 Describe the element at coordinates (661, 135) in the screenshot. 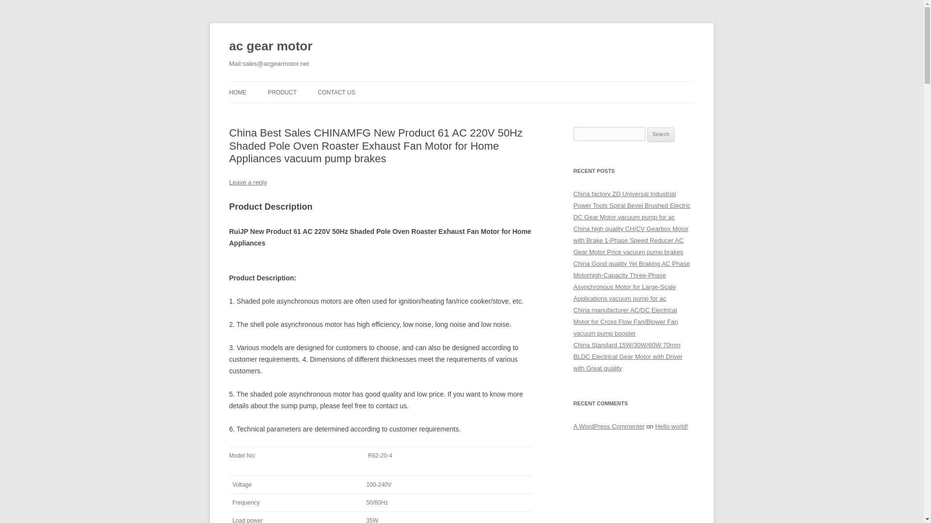

I see `Search` at that location.